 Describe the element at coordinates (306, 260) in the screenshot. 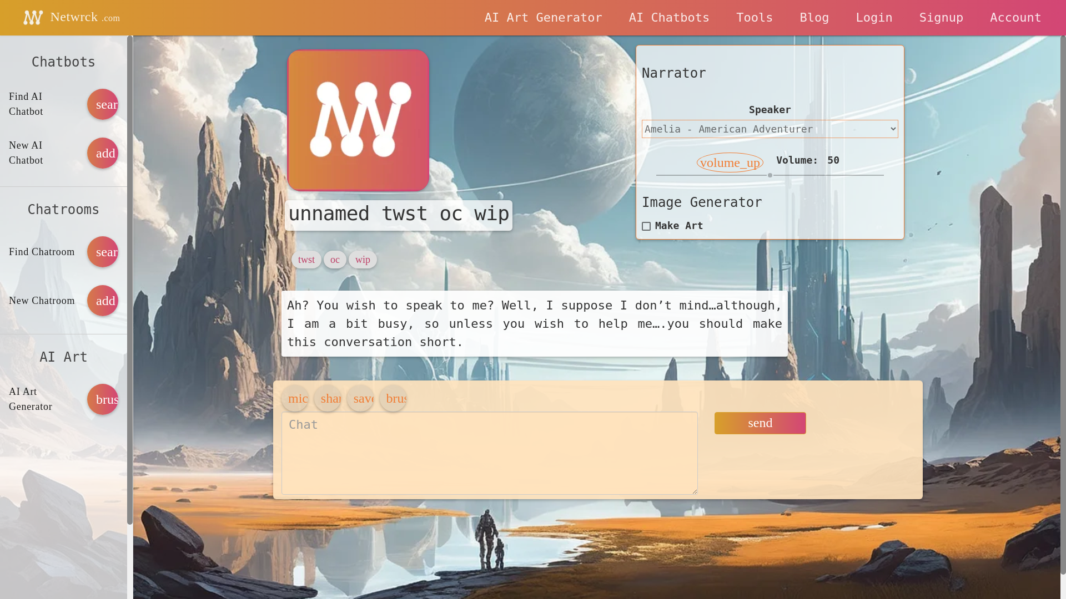

I see `twst` at that location.